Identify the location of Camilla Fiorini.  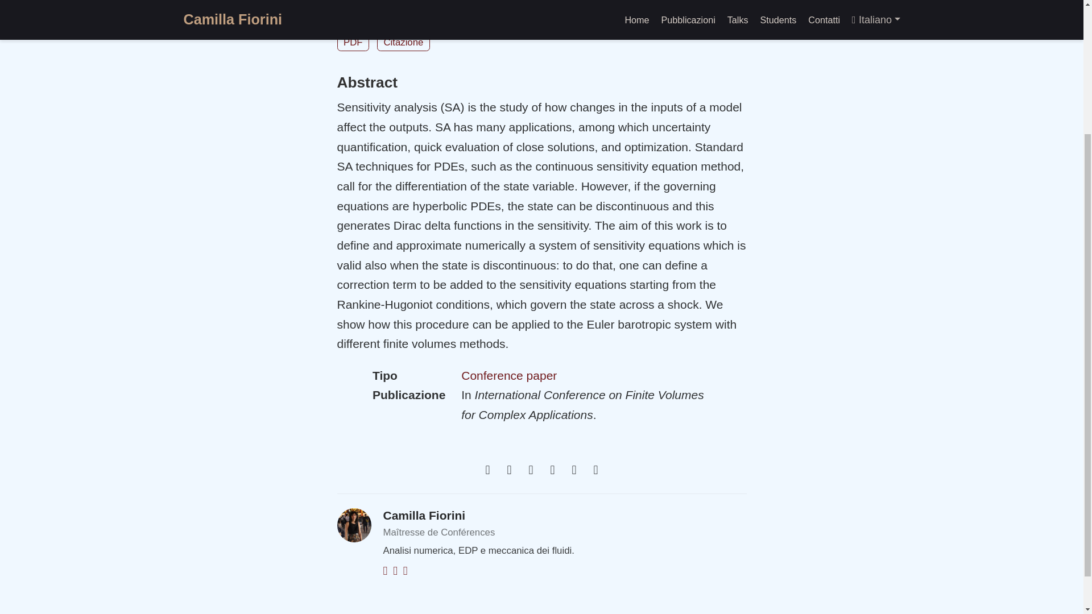
(514, 3).